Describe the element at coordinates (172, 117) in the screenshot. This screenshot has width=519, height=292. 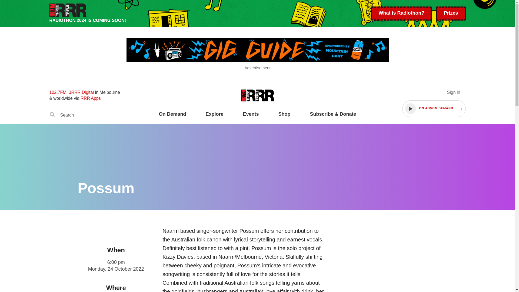
I see `On Demand` at that location.